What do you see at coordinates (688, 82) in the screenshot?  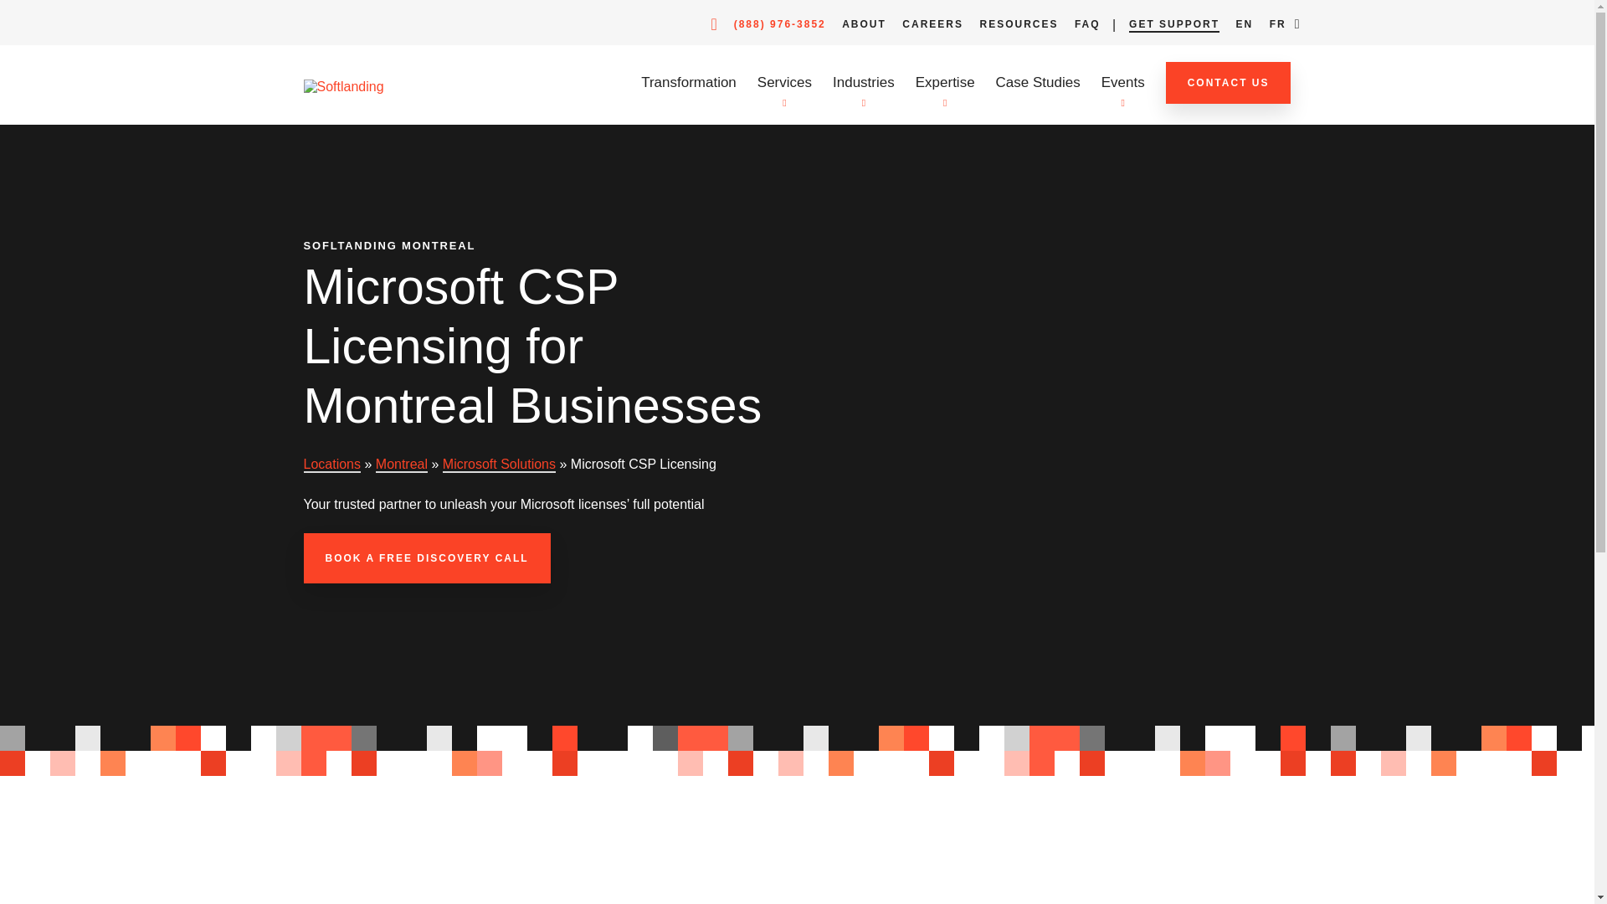 I see `Transformation` at bounding box center [688, 82].